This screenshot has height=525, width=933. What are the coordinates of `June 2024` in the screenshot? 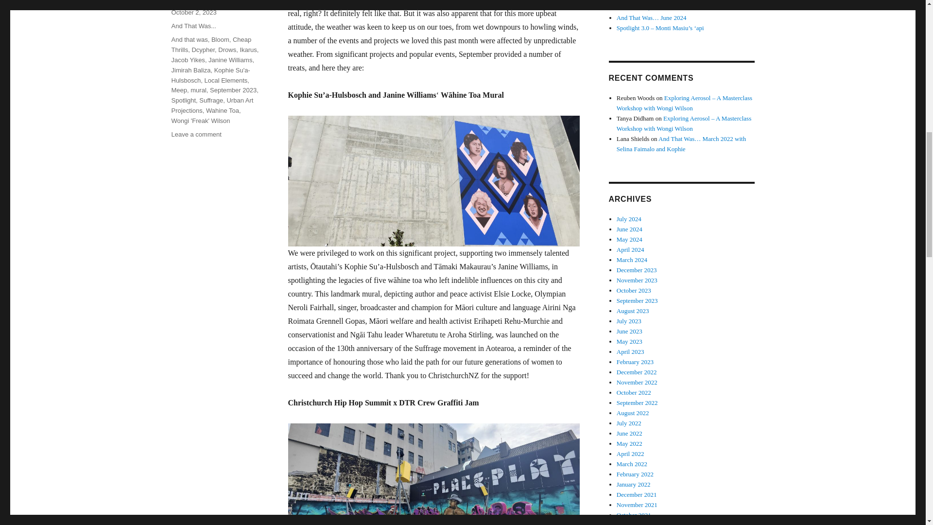 It's located at (630, 229).